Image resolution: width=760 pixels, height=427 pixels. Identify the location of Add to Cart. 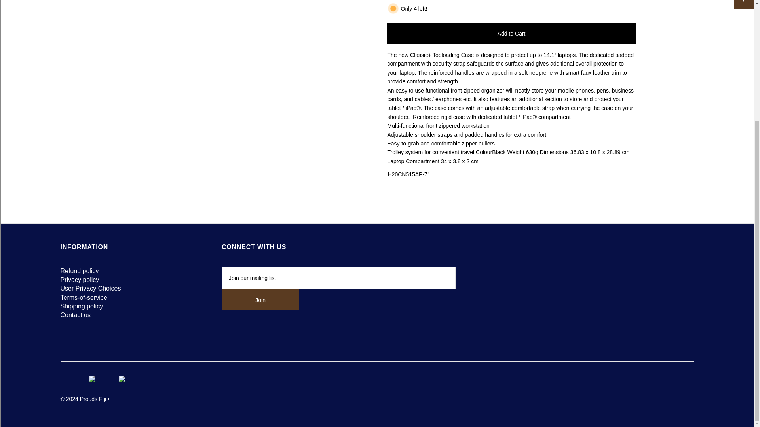
(511, 34).